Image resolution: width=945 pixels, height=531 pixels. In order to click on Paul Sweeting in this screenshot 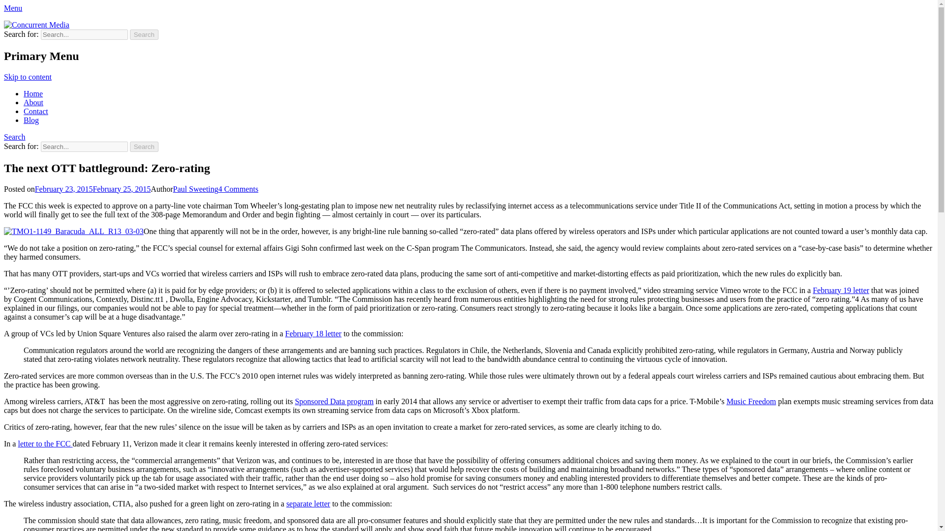, I will do `click(195, 189)`.